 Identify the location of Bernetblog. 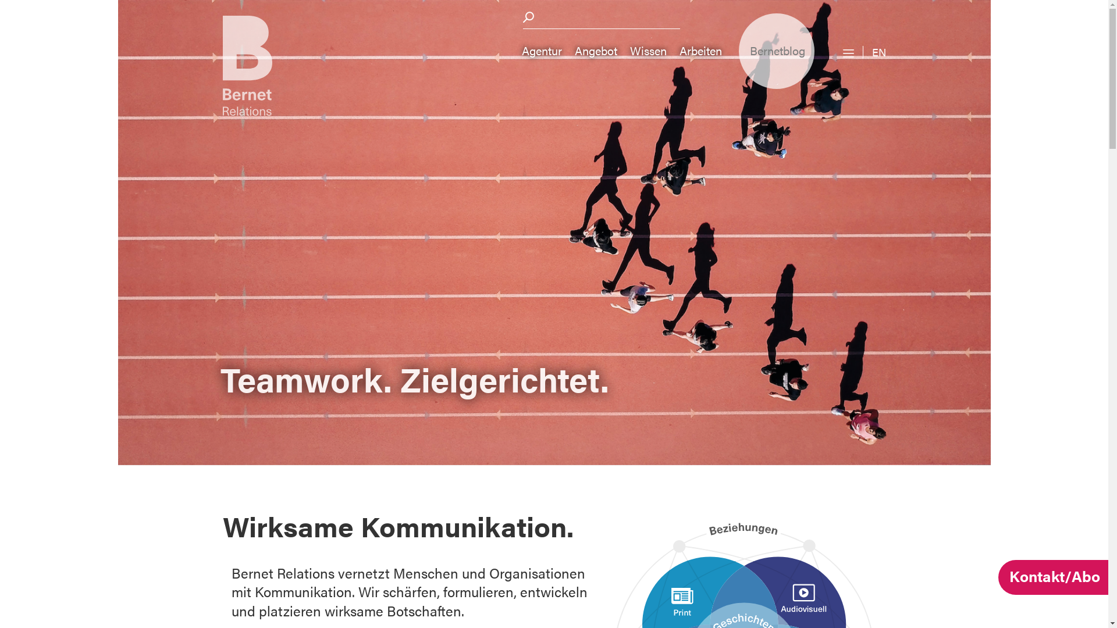
(777, 51).